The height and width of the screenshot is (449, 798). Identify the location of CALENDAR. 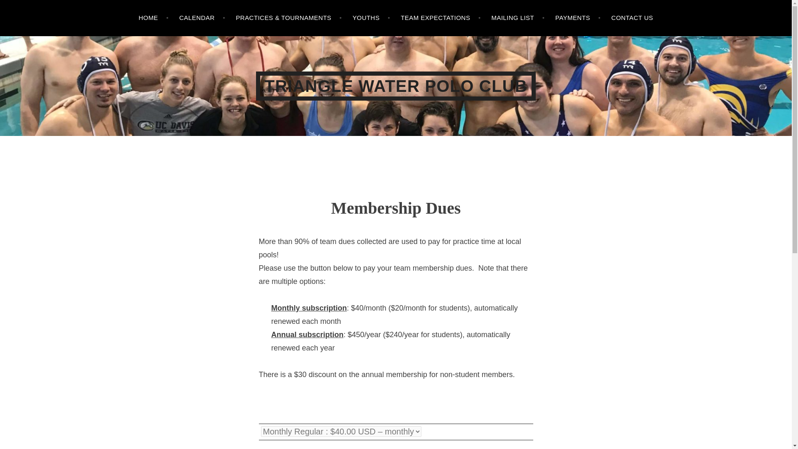
(202, 18).